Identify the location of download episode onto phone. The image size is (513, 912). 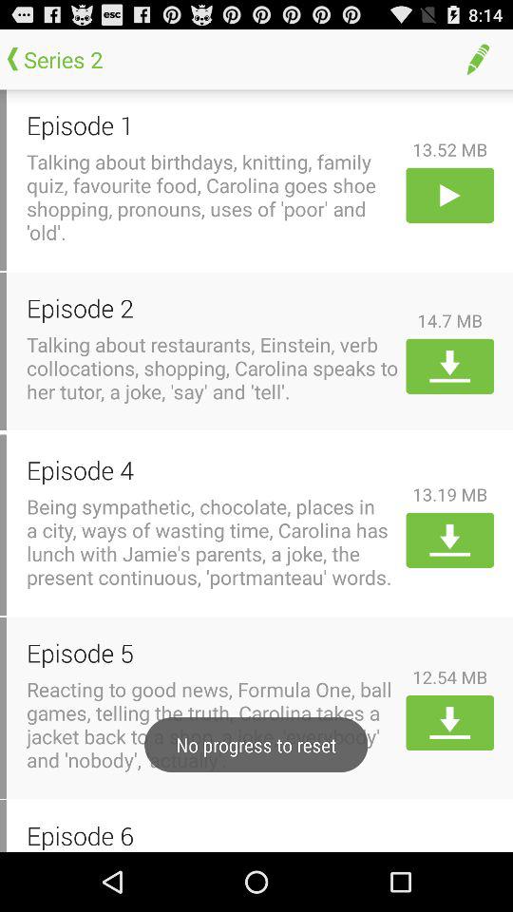
(450, 366).